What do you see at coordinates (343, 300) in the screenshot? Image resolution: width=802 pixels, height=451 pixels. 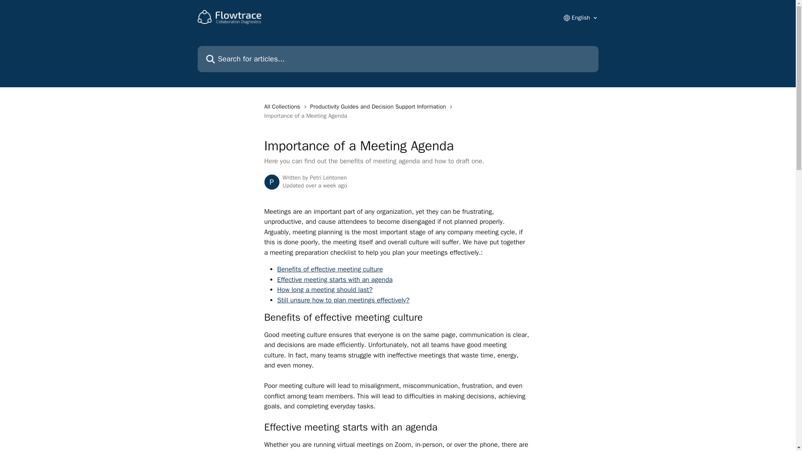 I see `Still unsure how to plan meetings effectively?` at bounding box center [343, 300].